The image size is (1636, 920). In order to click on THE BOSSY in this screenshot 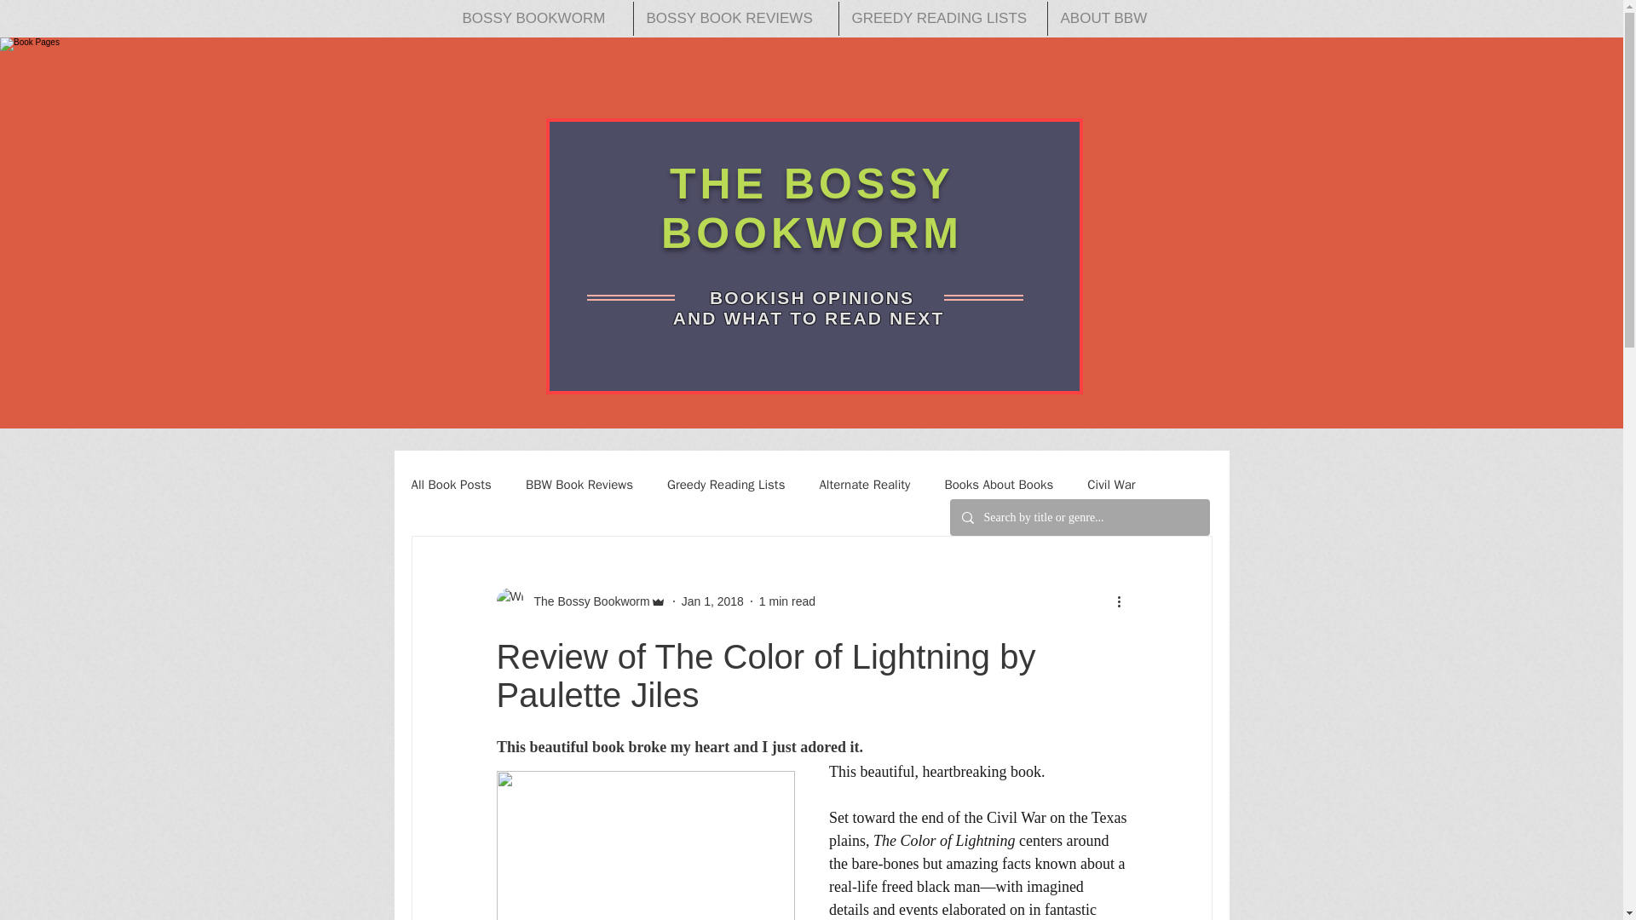, I will do `click(811, 184)`.